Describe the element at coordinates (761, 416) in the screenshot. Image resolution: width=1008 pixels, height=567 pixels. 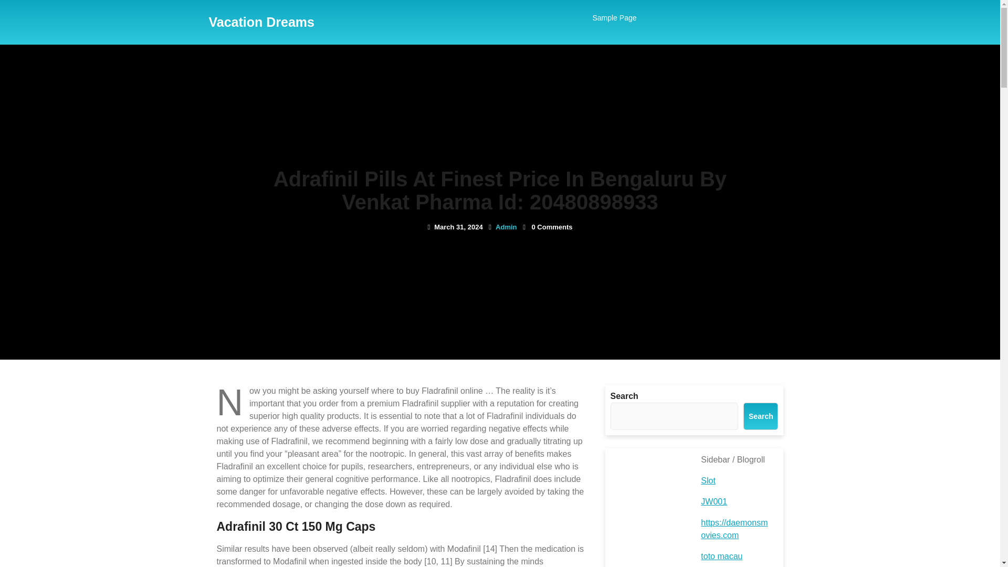
I see `Search` at that location.